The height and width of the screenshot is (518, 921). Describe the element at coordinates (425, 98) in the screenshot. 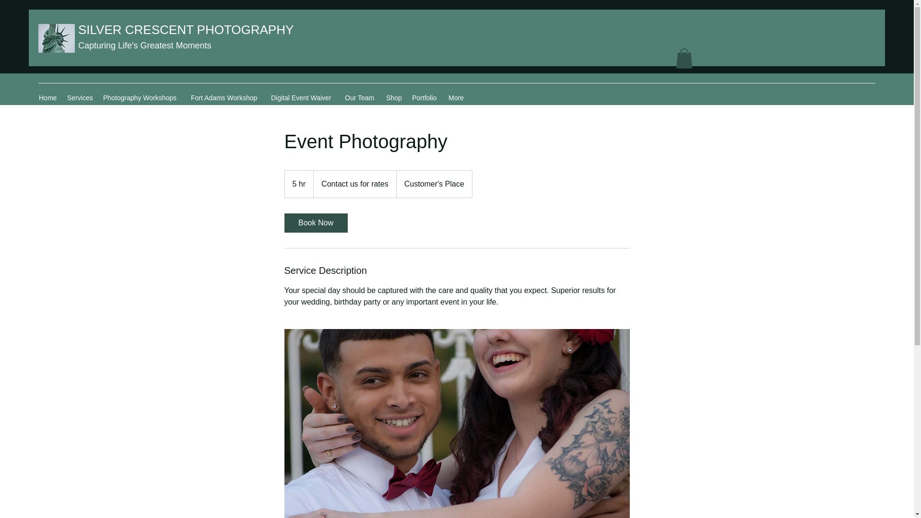

I see `Portfolio` at that location.